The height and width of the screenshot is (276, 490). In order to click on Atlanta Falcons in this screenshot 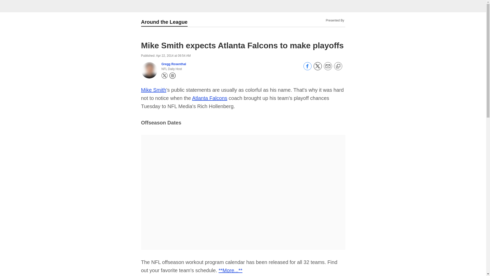, I will do `click(210, 98)`.